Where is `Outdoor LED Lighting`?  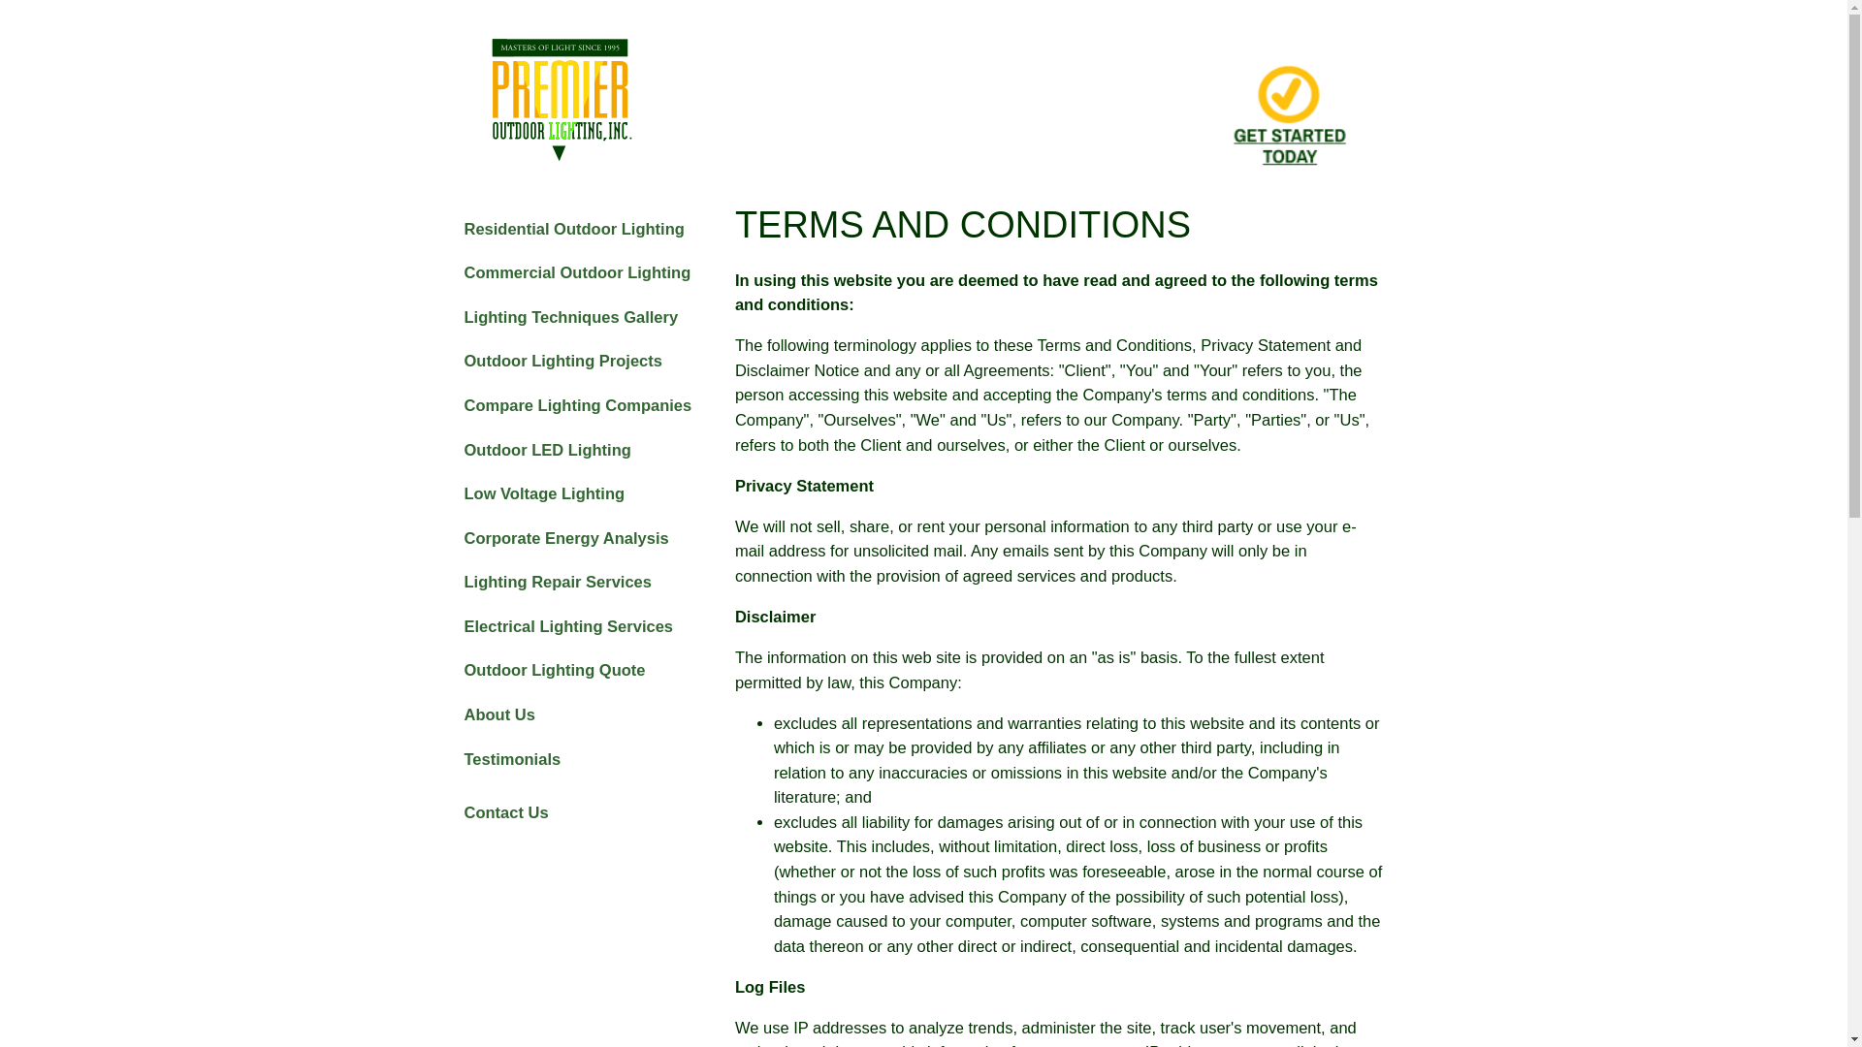 Outdoor LED Lighting is located at coordinates (547, 450).